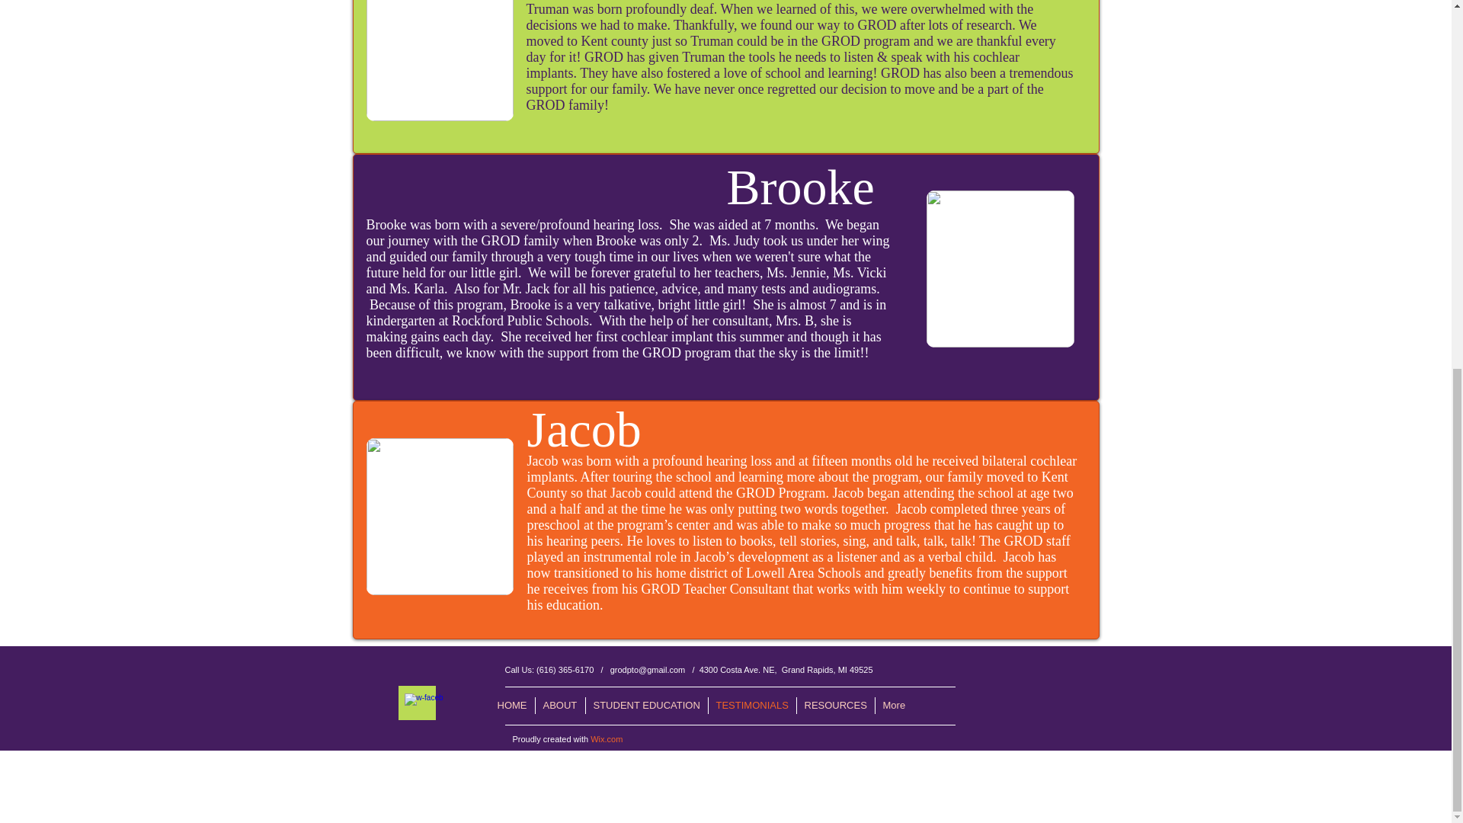  What do you see at coordinates (607, 739) in the screenshot?
I see `Wix.com` at bounding box center [607, 739].